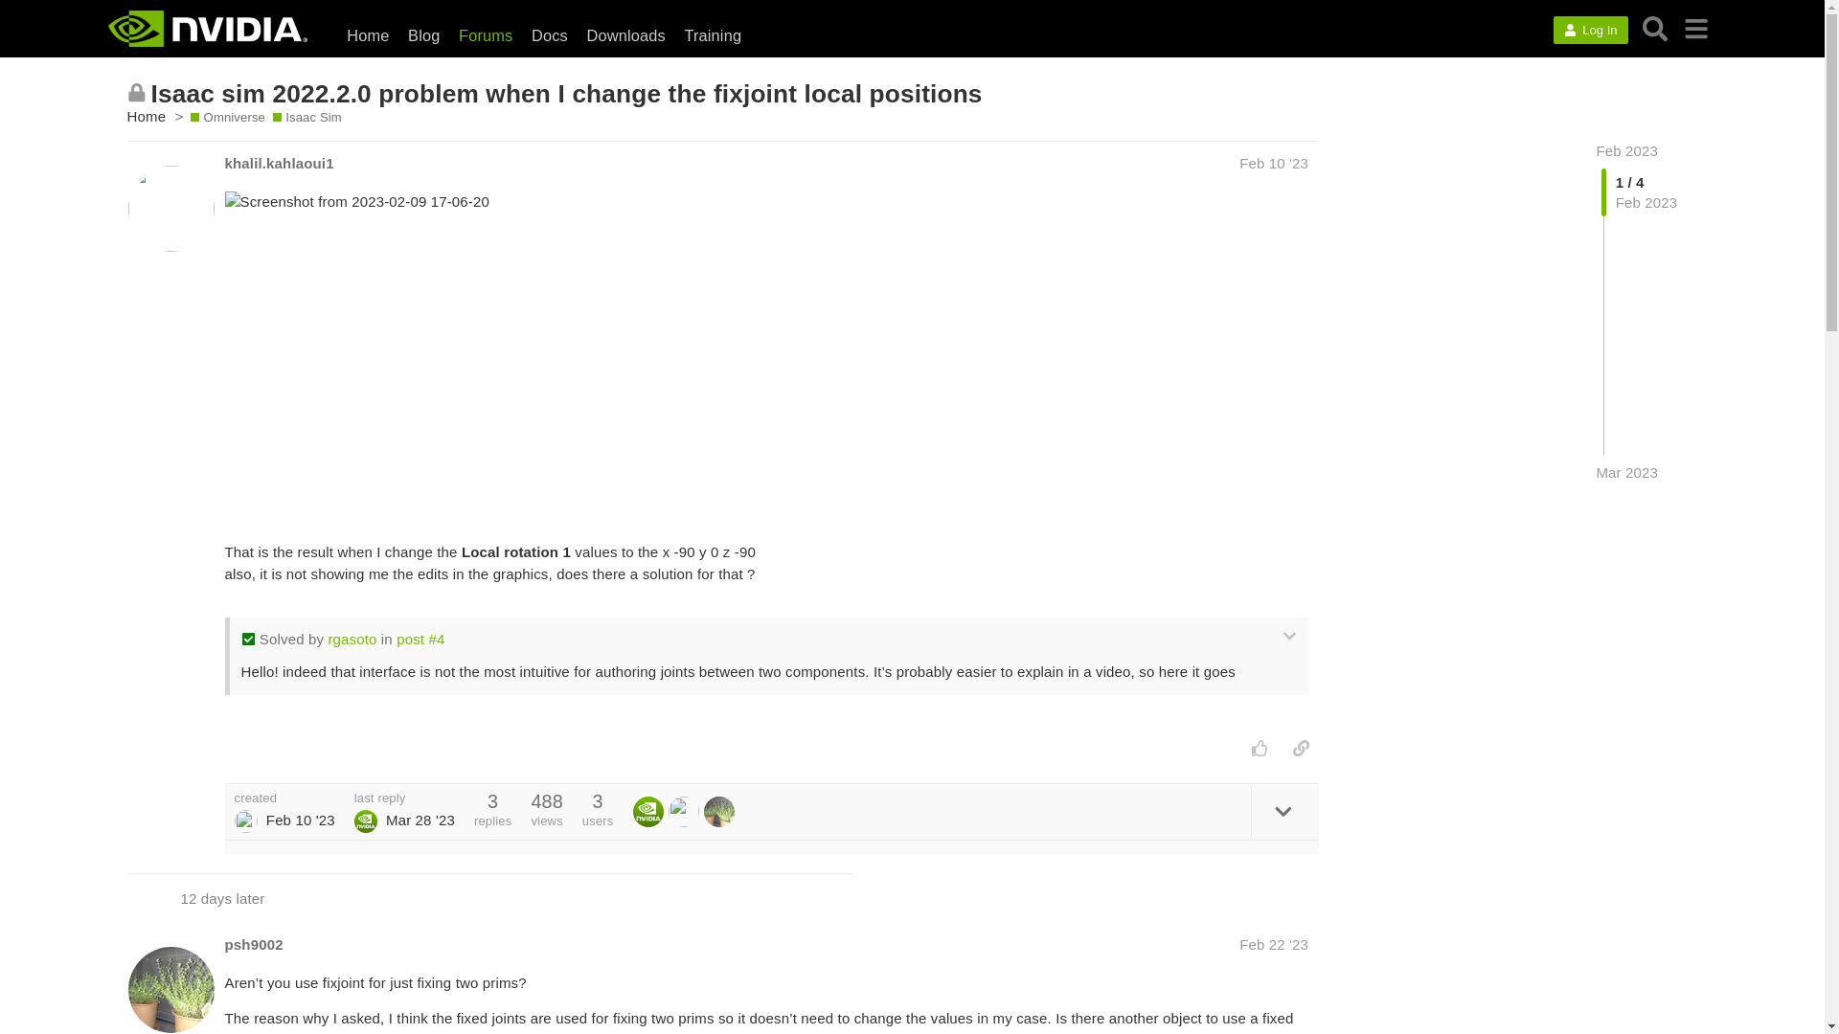 This screenshot has width=1839, height=1034. I want to click on Isaac Sim, so click(306, 117).